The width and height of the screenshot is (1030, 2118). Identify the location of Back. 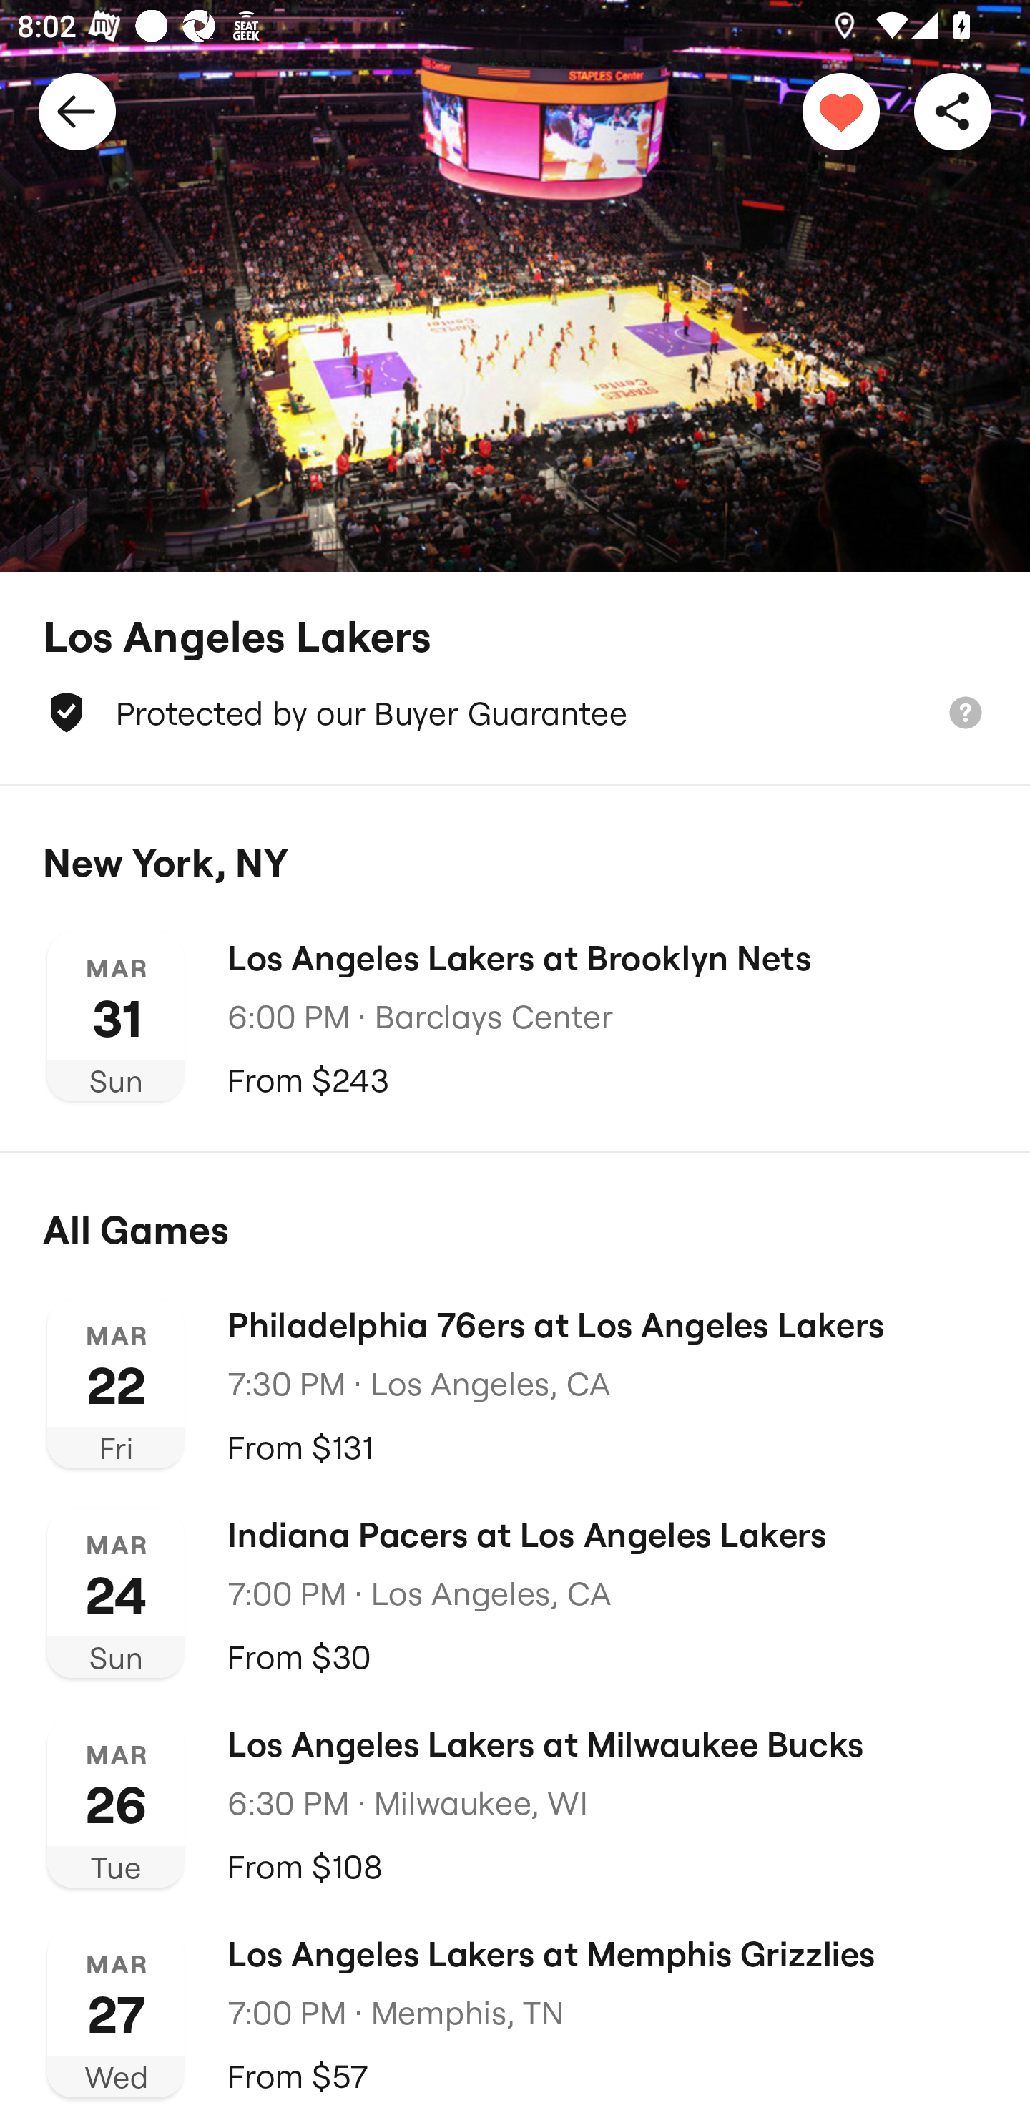
(77, 110).